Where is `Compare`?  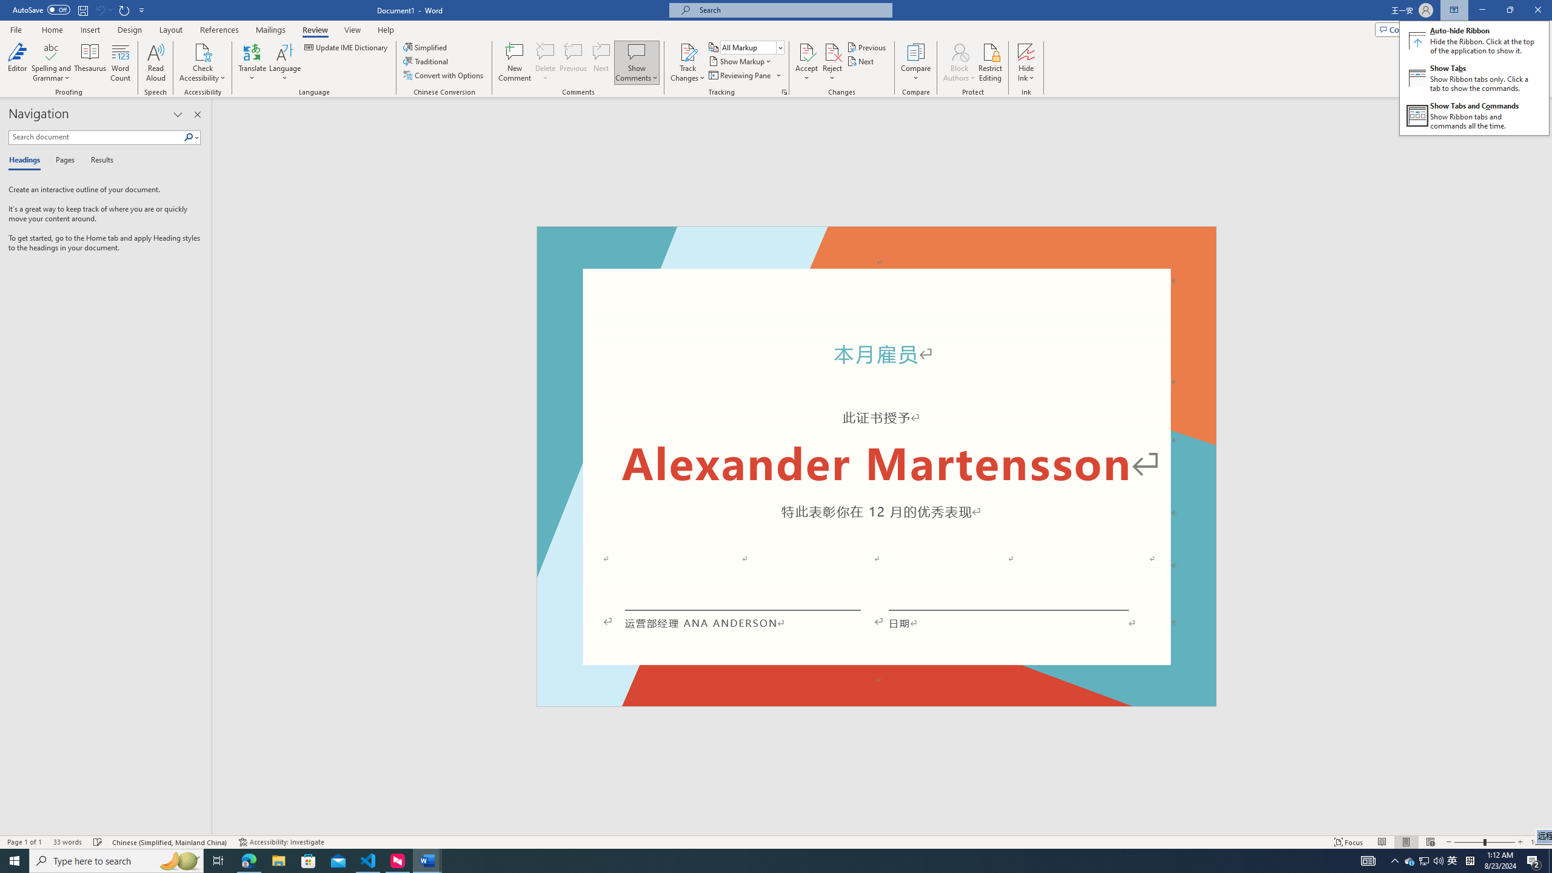 Compare is located at coordinates (916, 62).